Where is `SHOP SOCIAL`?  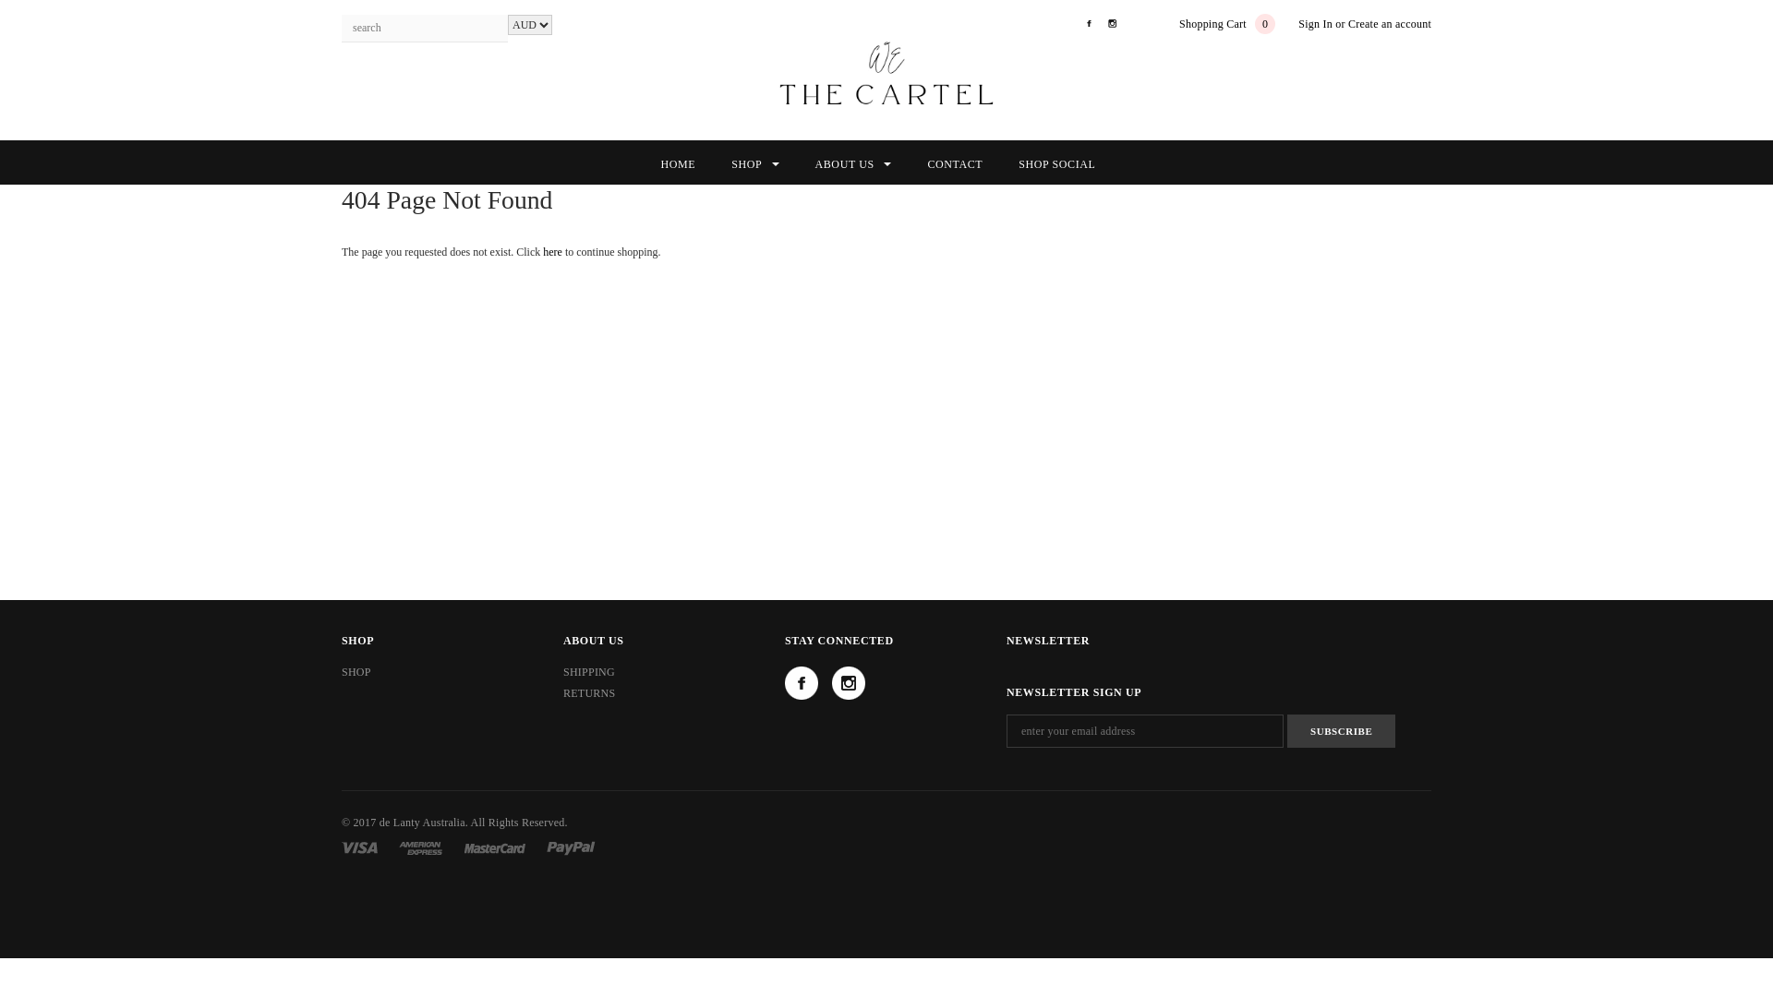
SHOP SOCIAL is located at coordinates (1056, 164).